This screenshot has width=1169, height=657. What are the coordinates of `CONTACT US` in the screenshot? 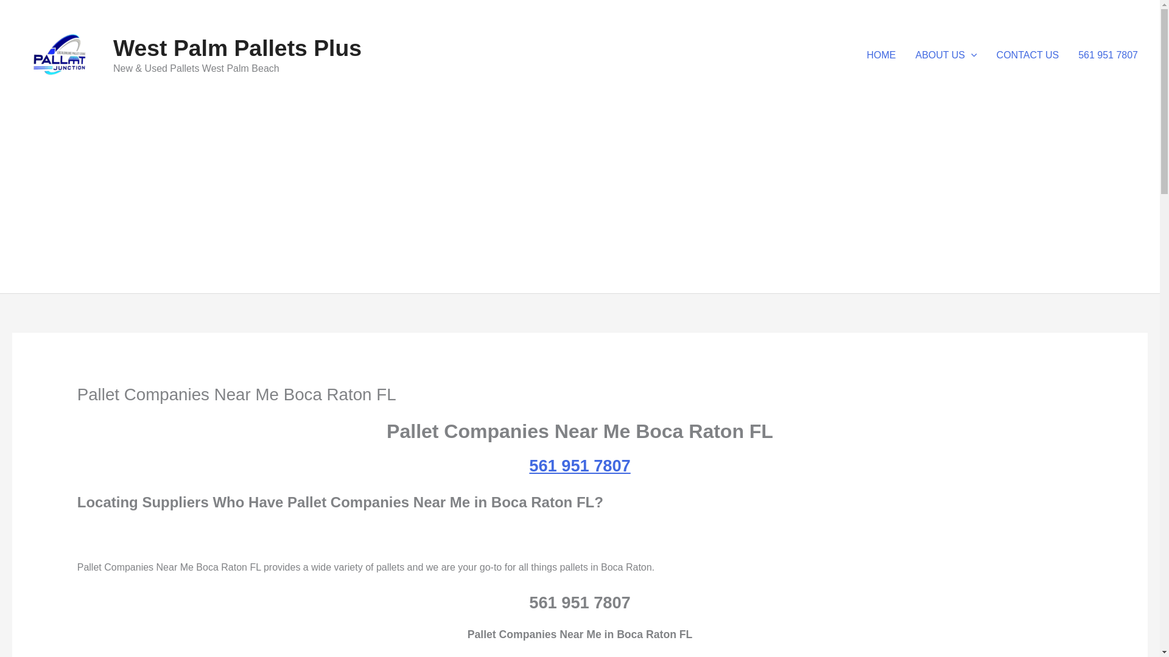 It's located at (1028, 55).